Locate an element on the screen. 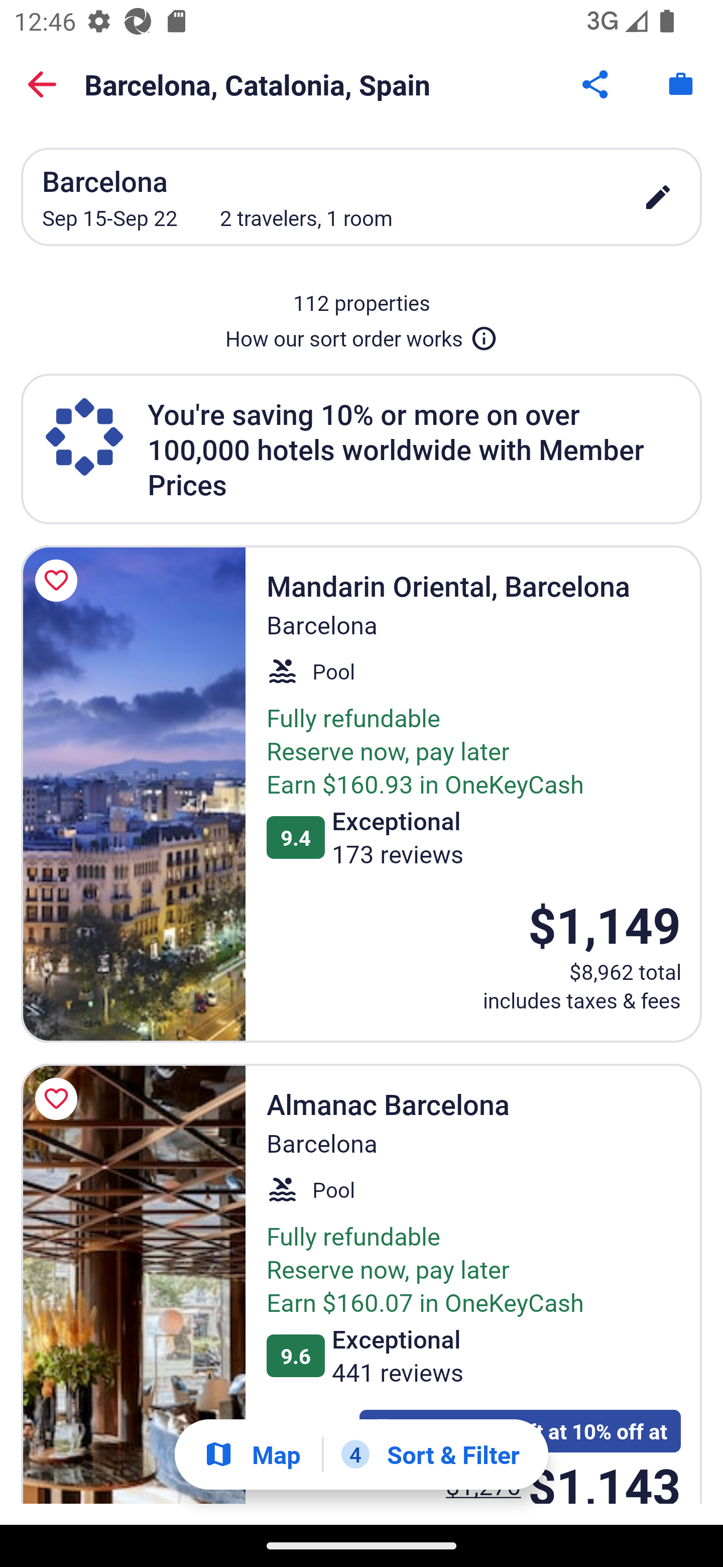 Image resolution: width=723 pixels, height=1567 pixels. Show map Map Show map Button is located at coordinates (252, 1454).